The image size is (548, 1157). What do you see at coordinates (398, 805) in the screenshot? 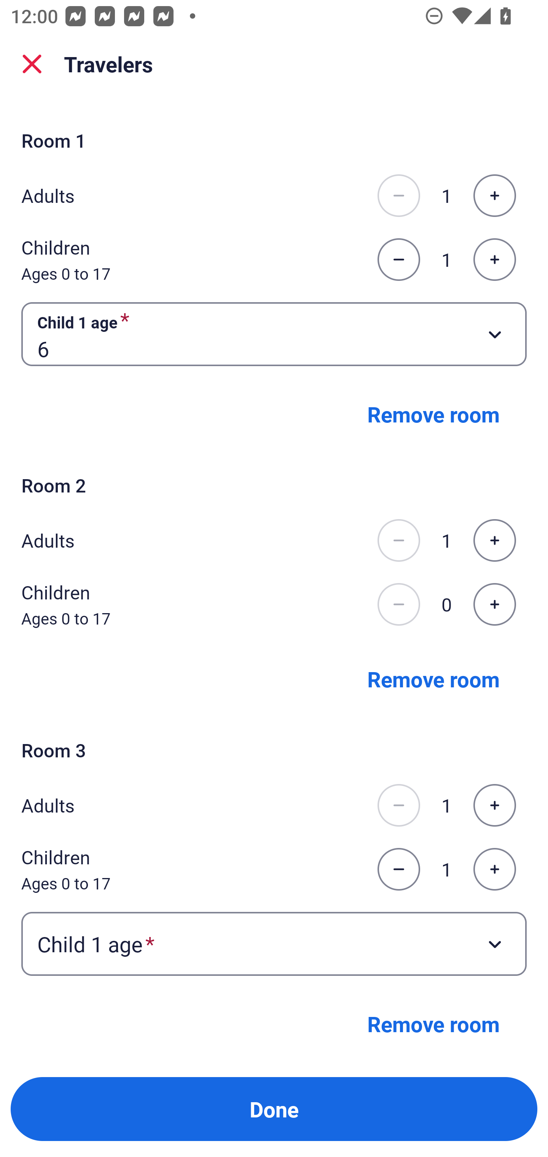
I see `Decrease the number of adults` at bounding box center [398, 805].